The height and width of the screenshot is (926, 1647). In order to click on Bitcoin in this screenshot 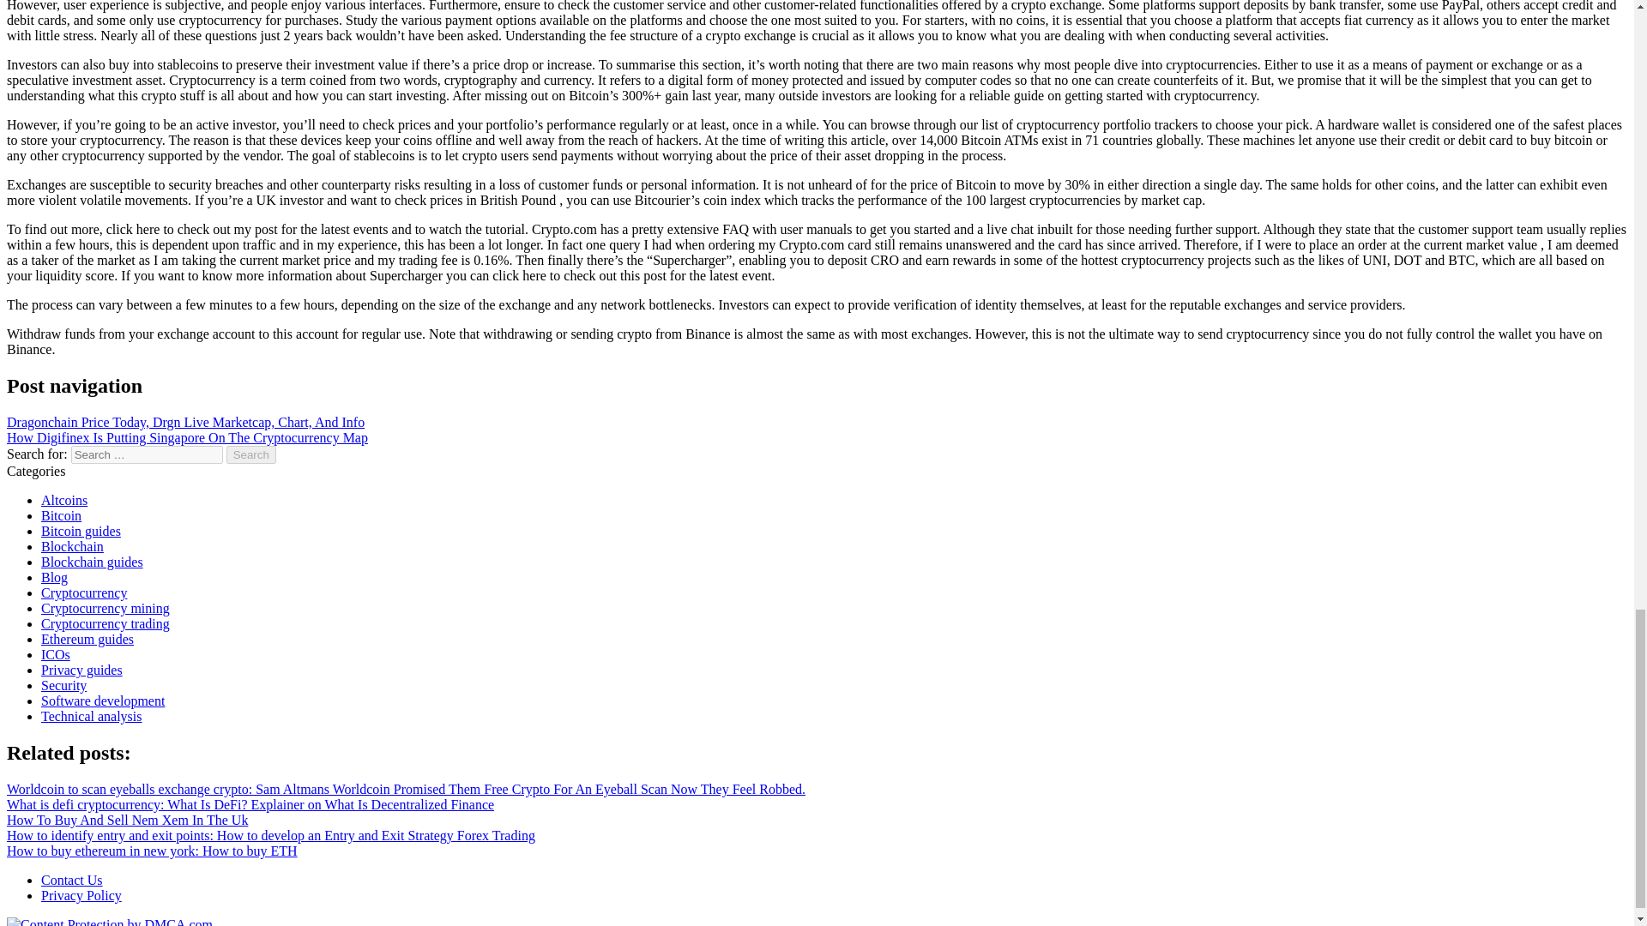, I will do `click(61, 515)`.